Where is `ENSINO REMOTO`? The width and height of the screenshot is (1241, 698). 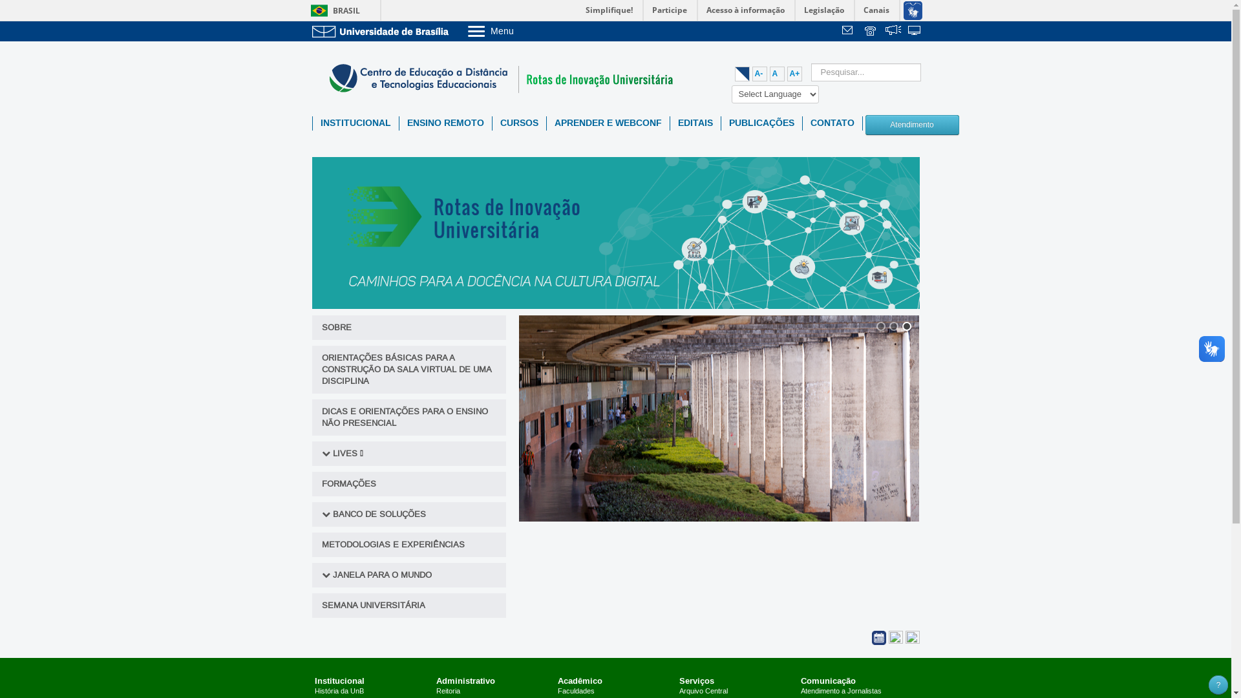 ENSINO REMOTO is located at coordinates (446, 123).